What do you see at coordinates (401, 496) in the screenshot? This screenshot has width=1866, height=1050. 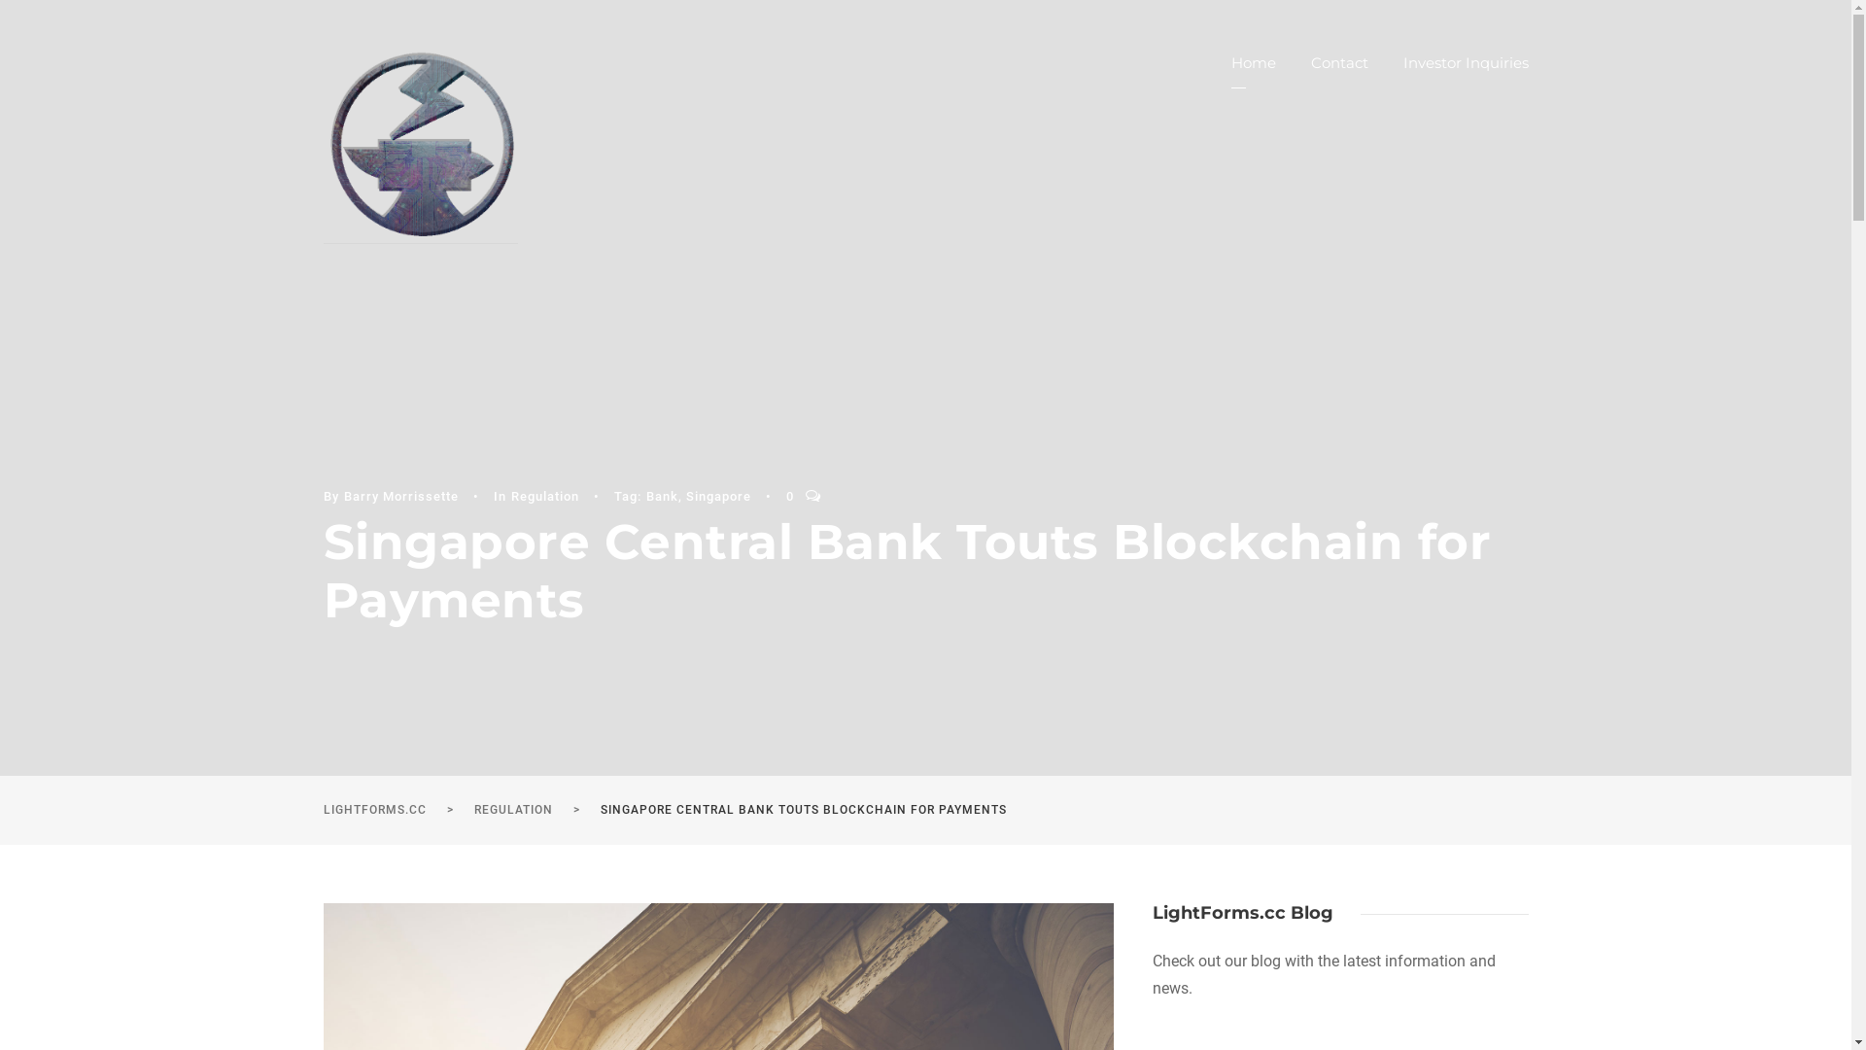 I see `Barry Morrissette` at bounding box center [401, 496].